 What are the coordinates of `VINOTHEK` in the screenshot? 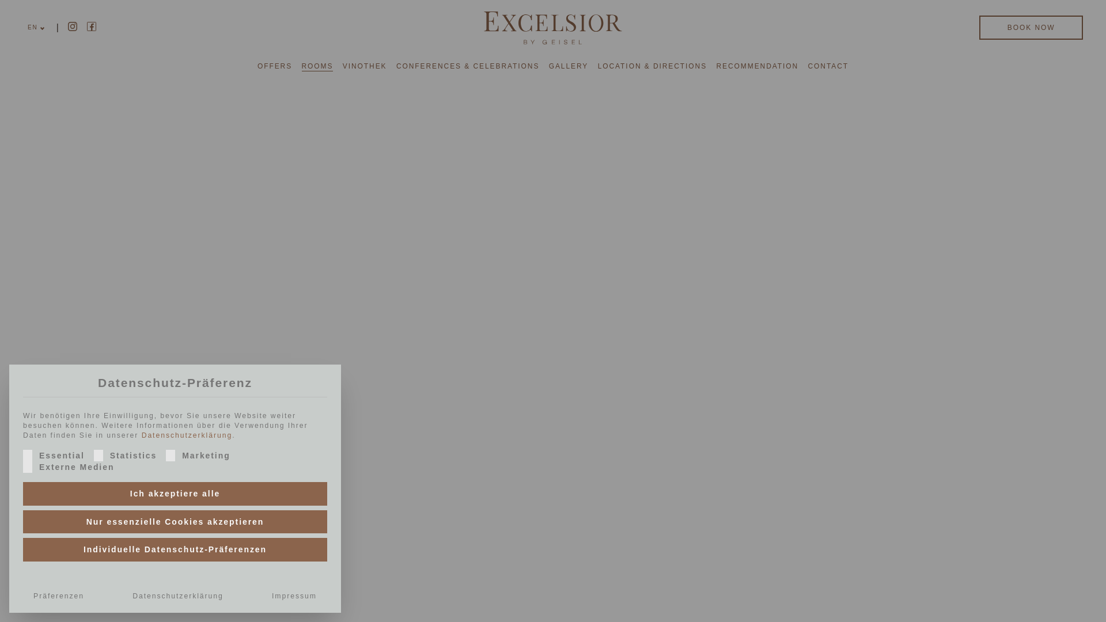 It's located at (365, 66).